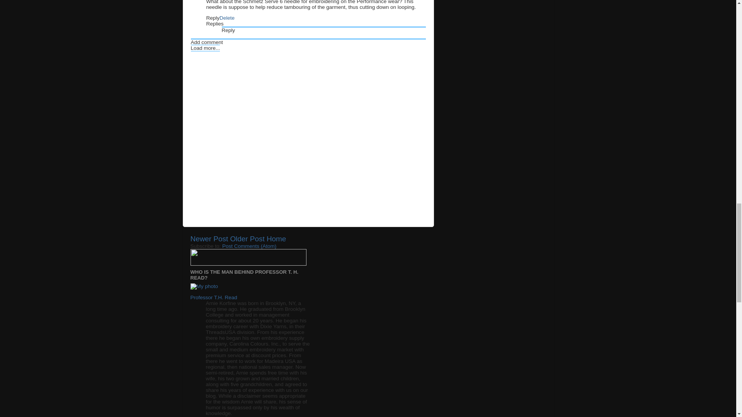  I want to click on Reply, so click(228, 30).